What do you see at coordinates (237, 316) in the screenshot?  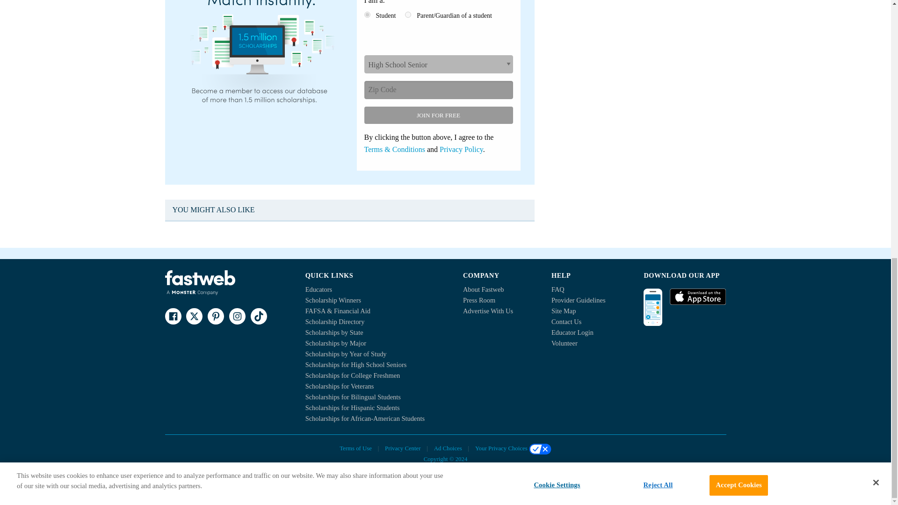 I see `Fastweb on Instagram` at bounding box center [237, 316].